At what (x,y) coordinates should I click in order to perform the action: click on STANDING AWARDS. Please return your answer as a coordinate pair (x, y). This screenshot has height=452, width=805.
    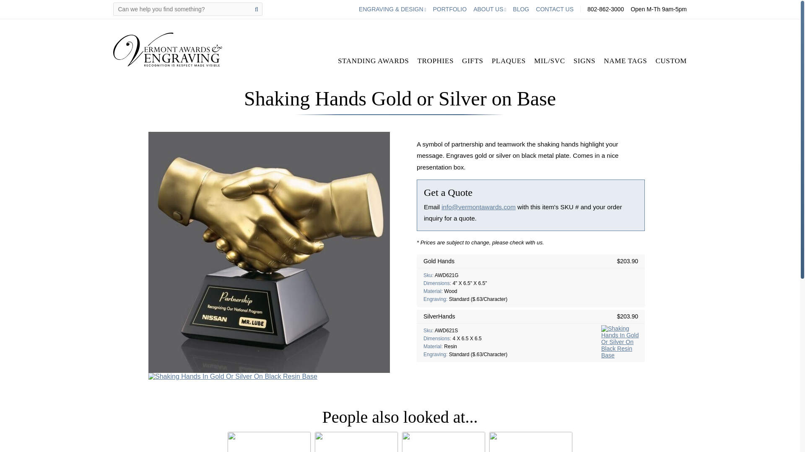
    Looking at the image, I should click on (373, 60).